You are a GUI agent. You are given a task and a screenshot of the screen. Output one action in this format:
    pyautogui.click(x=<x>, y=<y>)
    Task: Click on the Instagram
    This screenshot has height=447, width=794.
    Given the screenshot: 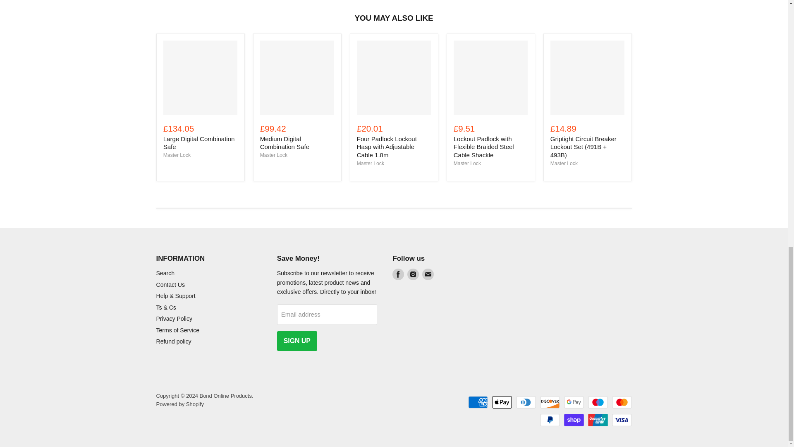 What is the action you would take?
    pyautogui.click(x=413, y=274)
    